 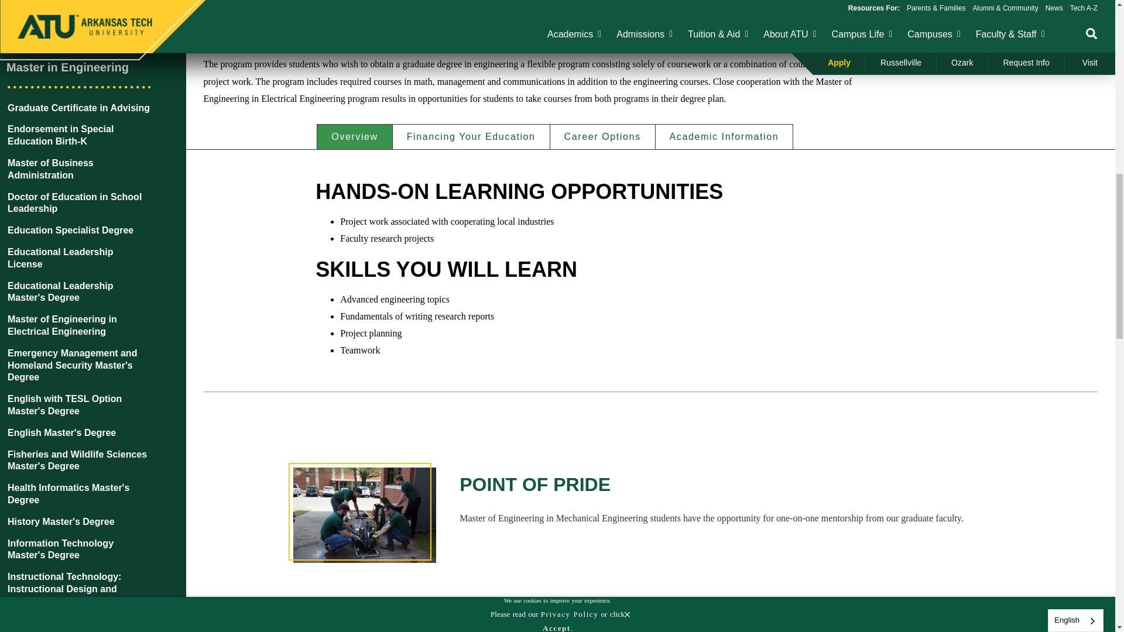 What do you see at coordinates (557, 2) in the screenshot?
I see `Accept` at bounding box center [557, 2].